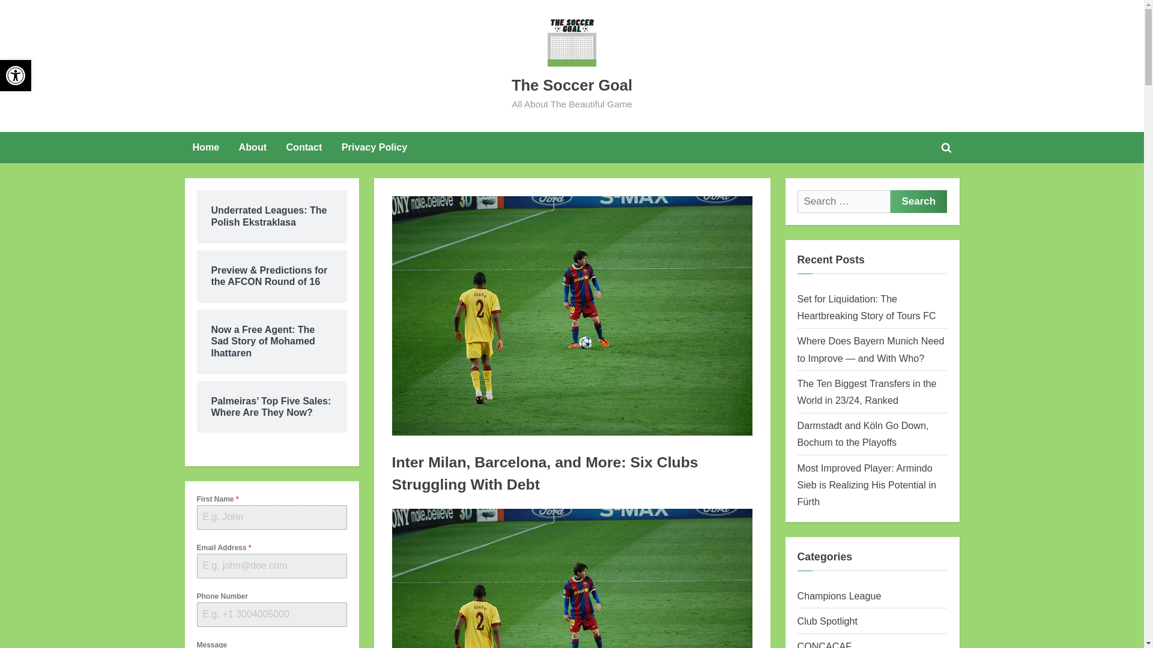  What do you see at coordinates (16, 76) in the screenshot?
I see `Search` at bounding box center [16, 76].